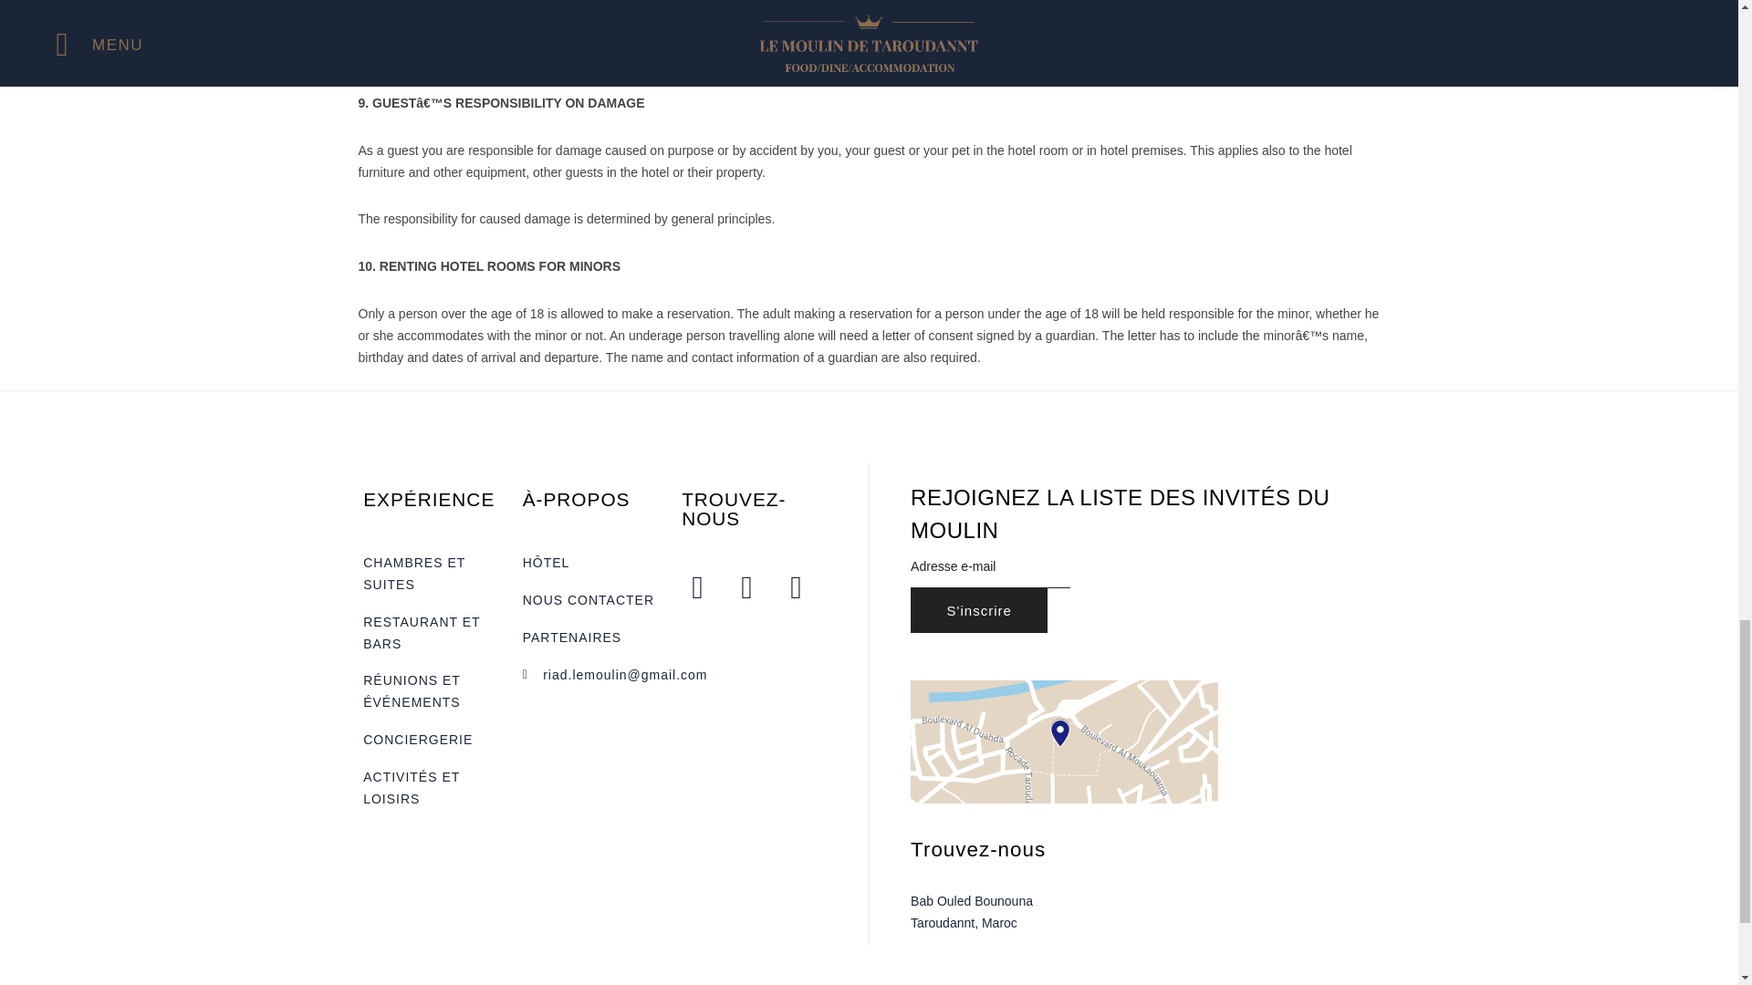 This screenshot has height=985, width=1752. I want to click on CHAMBRES ET SUITES, so click(433, 575).